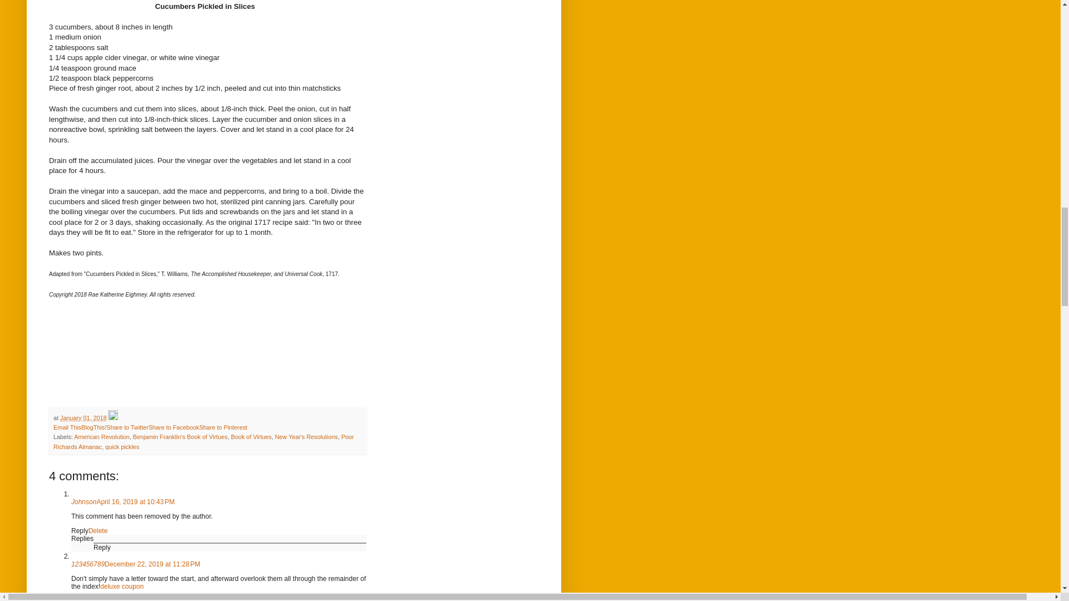 This screenshot has width=1069, height=601. Describe the element at coordinates (98, 531) in the screenshot. I see `Delete` at that location.